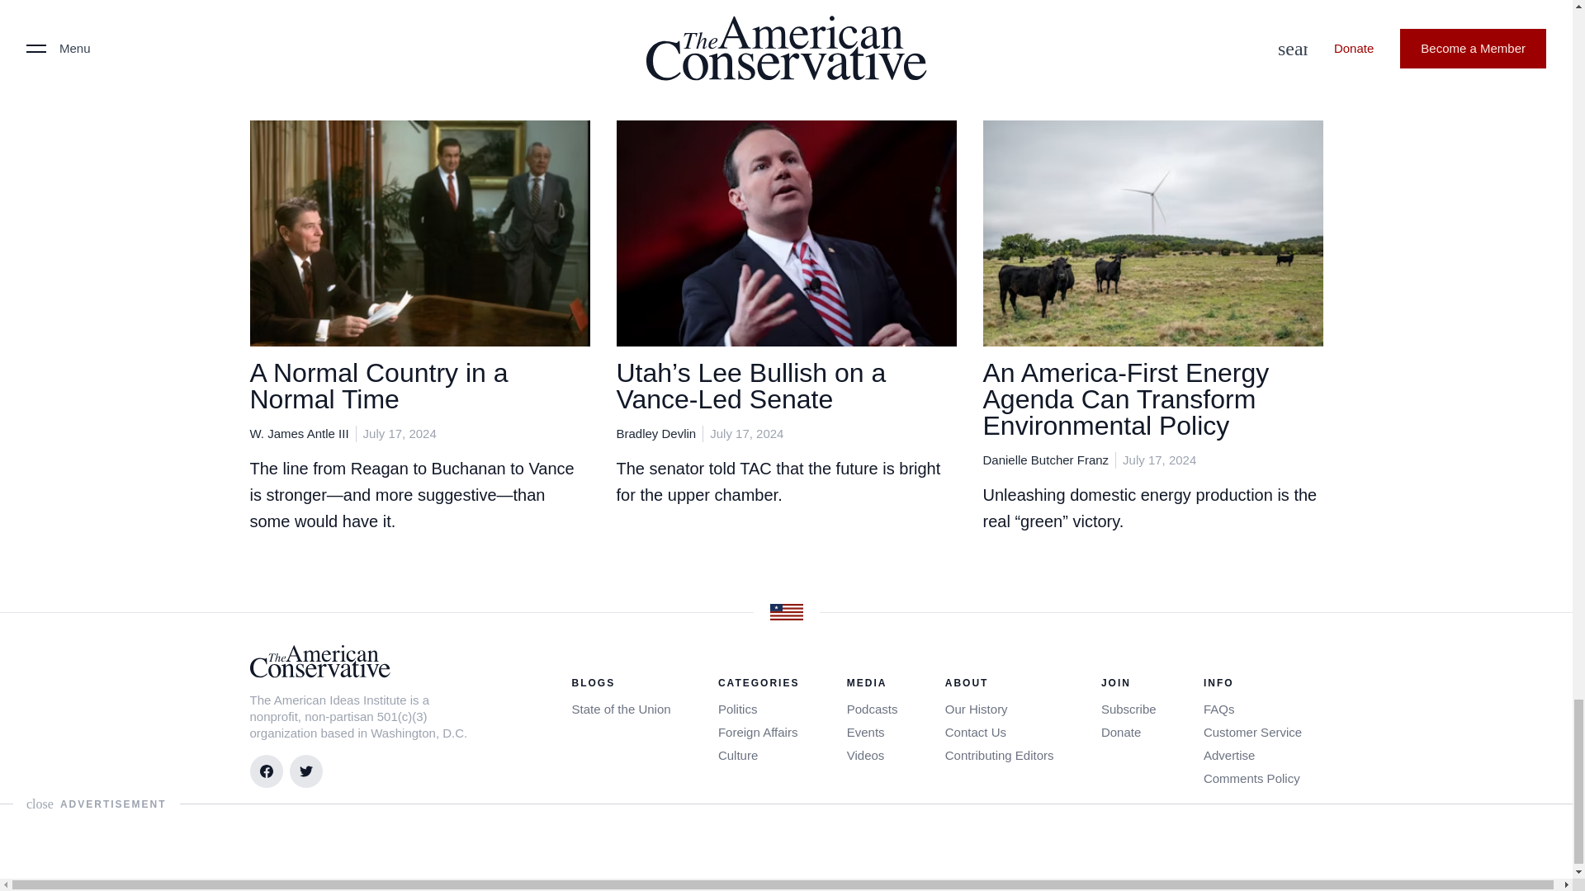 The width and height of the screenshot is (1585, 891). What do you see at coordinates (378, 386) in the screenshot?
I see `A Normal Country in a Normal Time` at bounding box center [378, 386].